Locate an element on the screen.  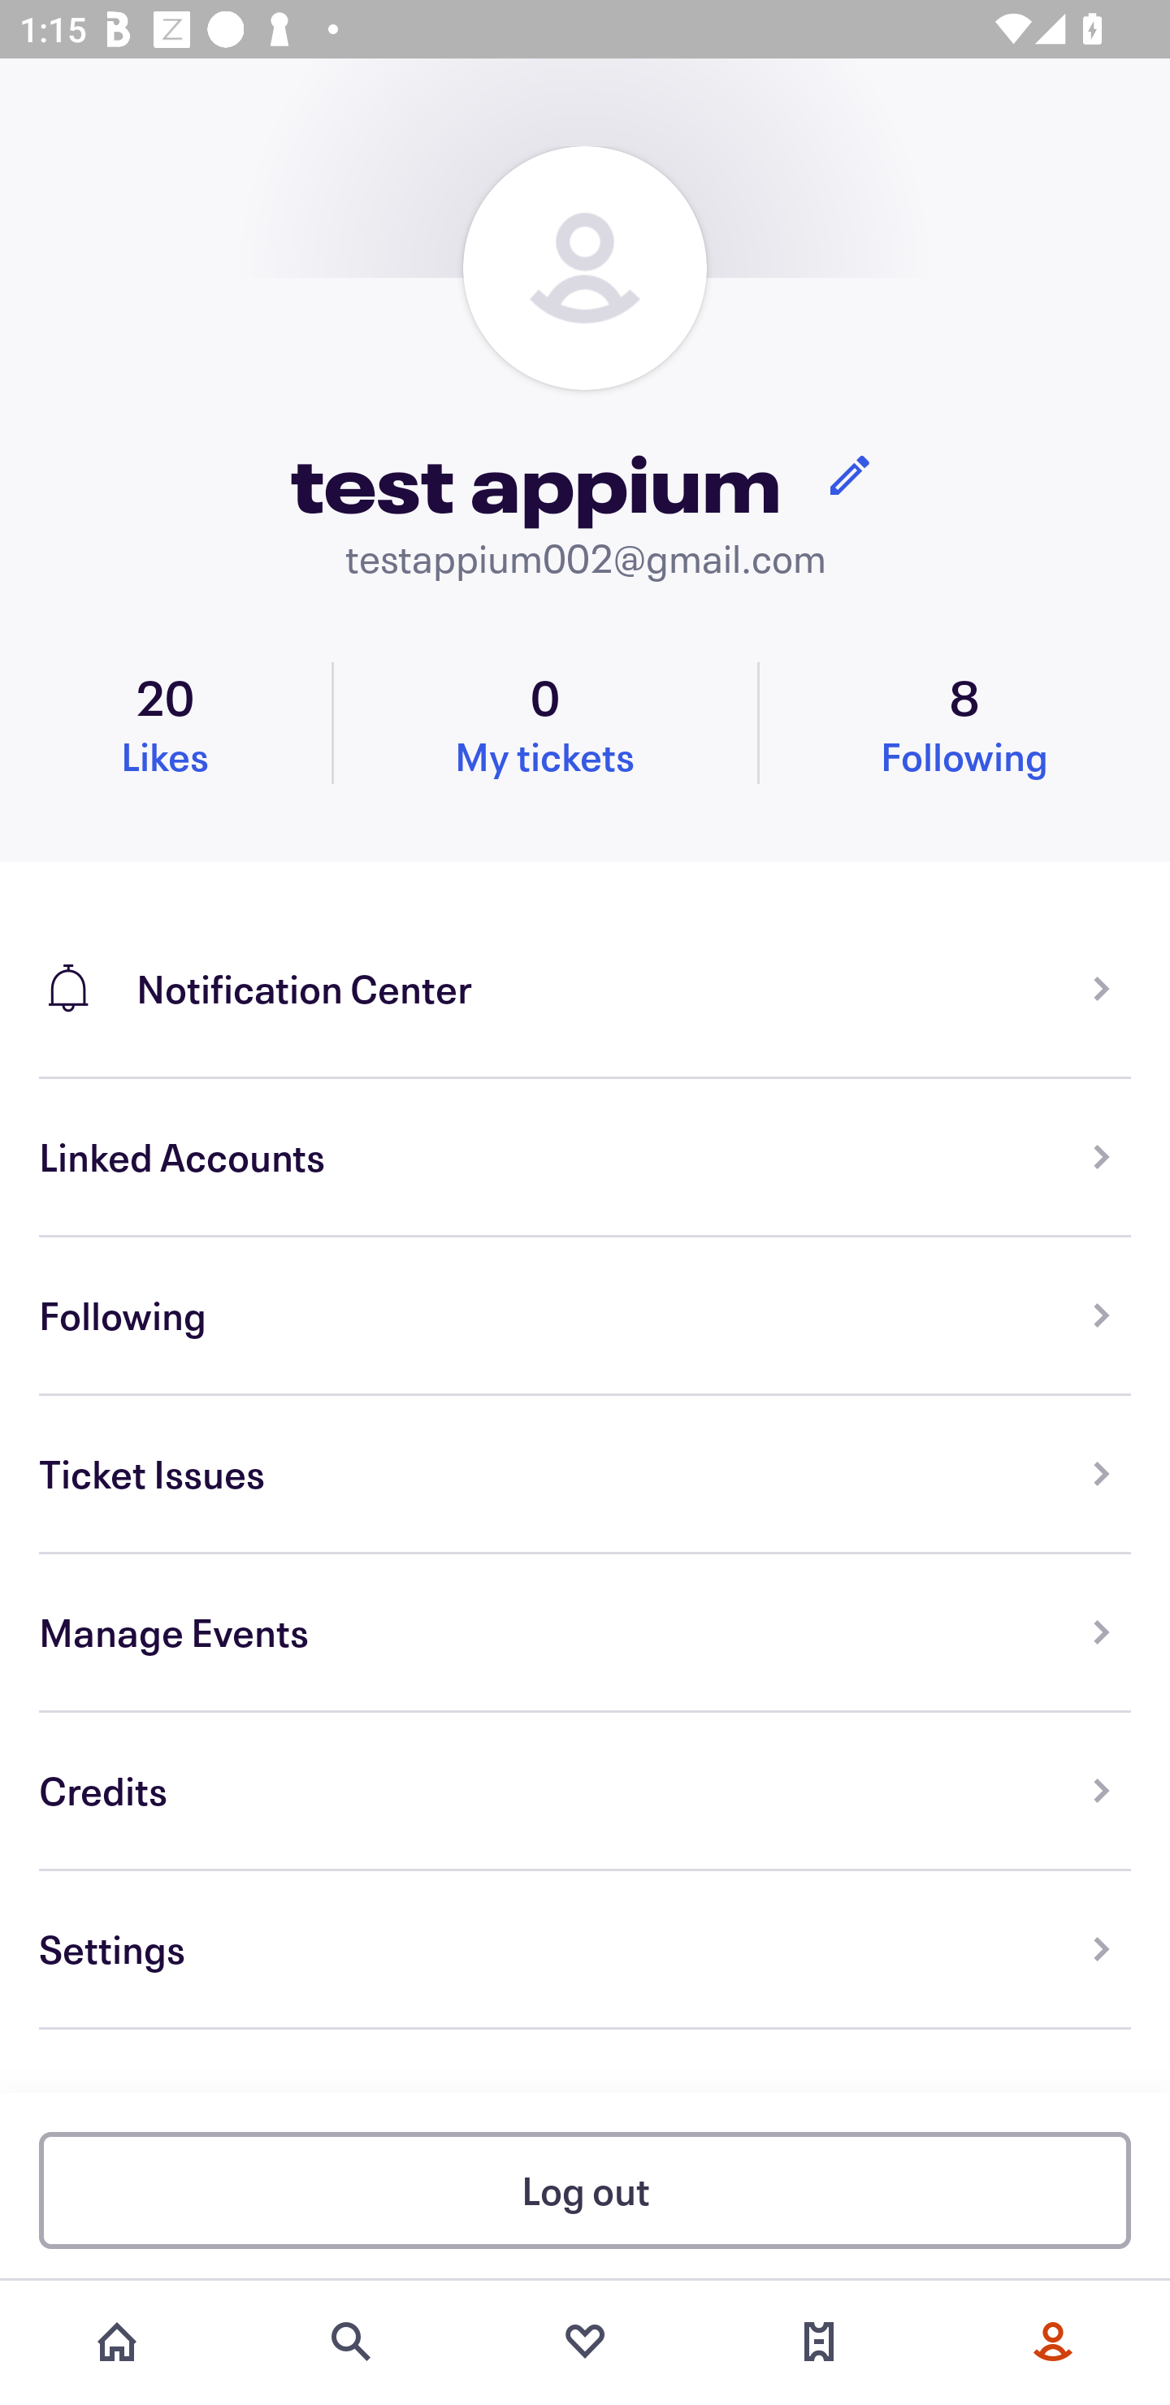
Tickets is located at coordinates (819, 2342).